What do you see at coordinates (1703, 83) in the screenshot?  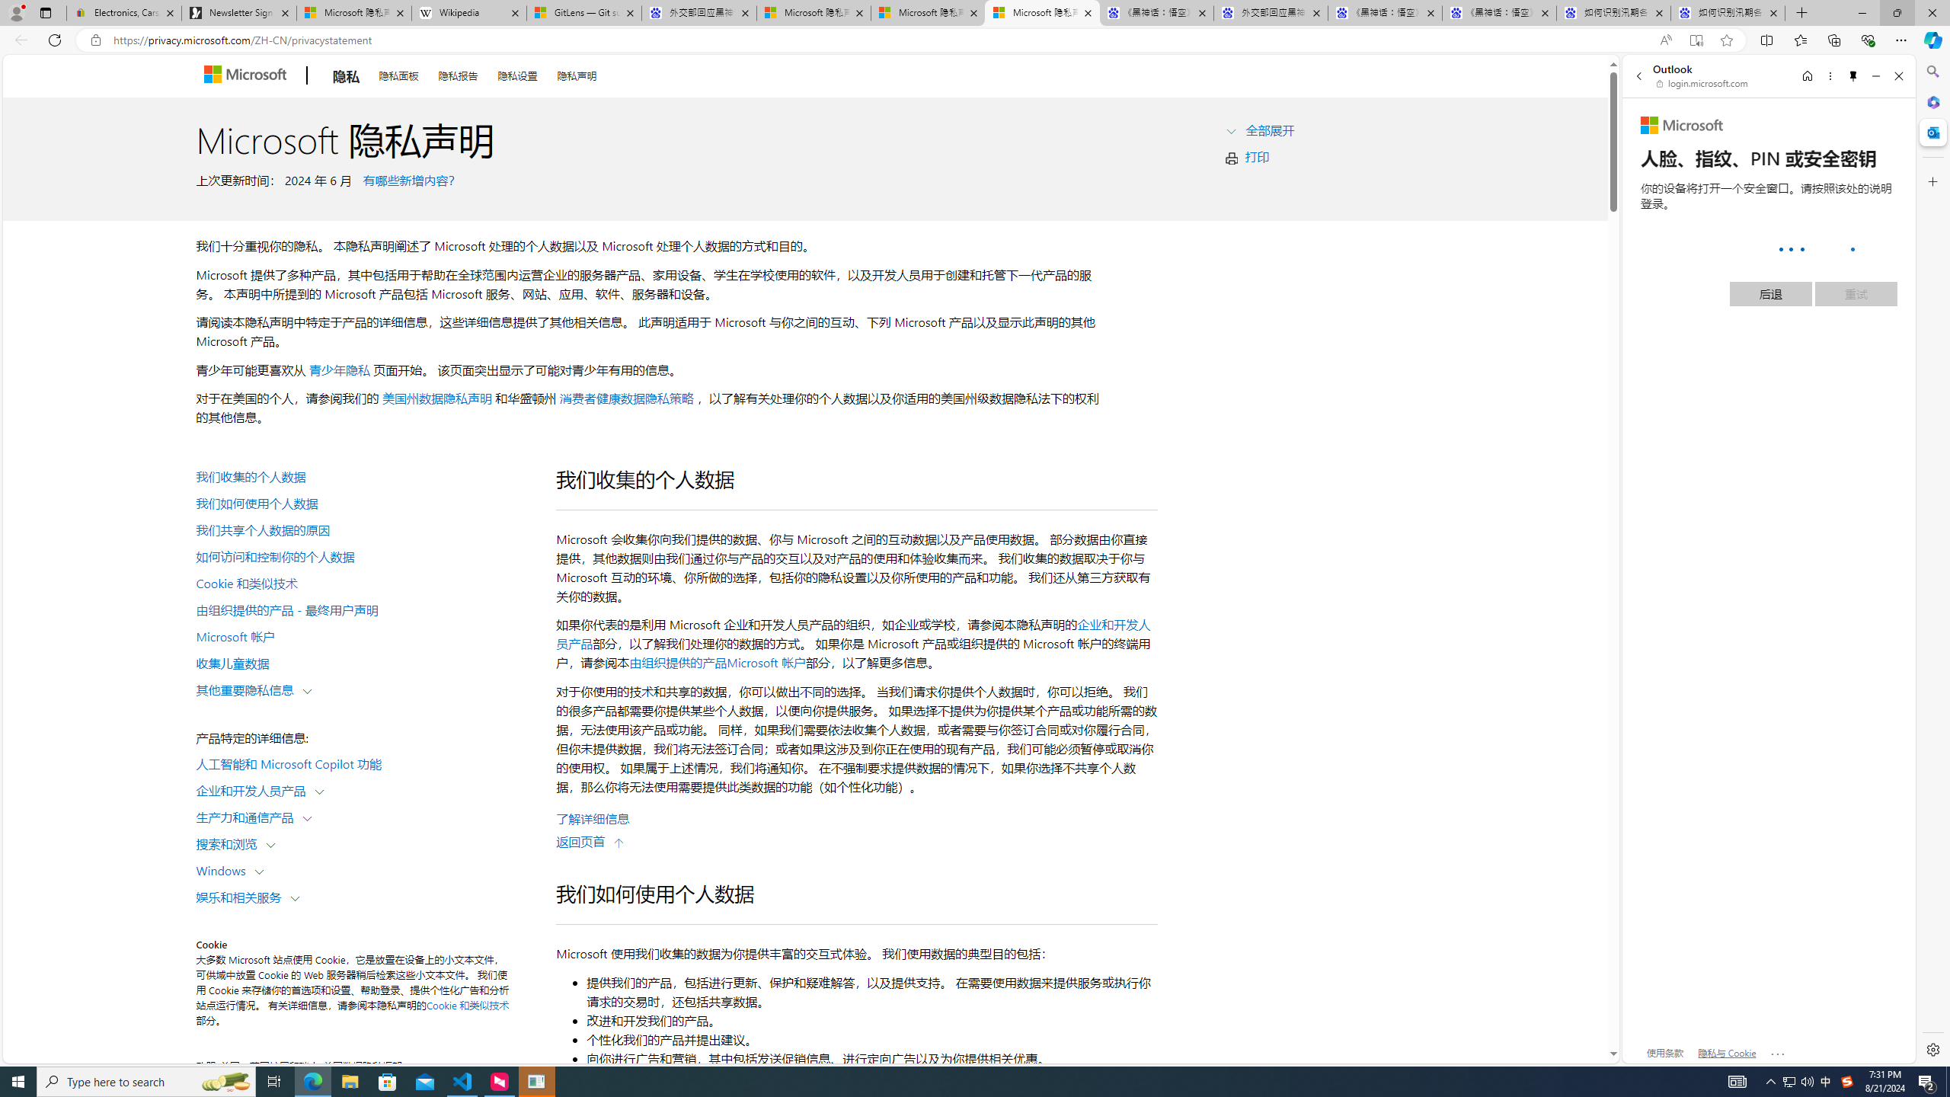 I see `login.microsoft.com` at bounding box center [1703, 83].